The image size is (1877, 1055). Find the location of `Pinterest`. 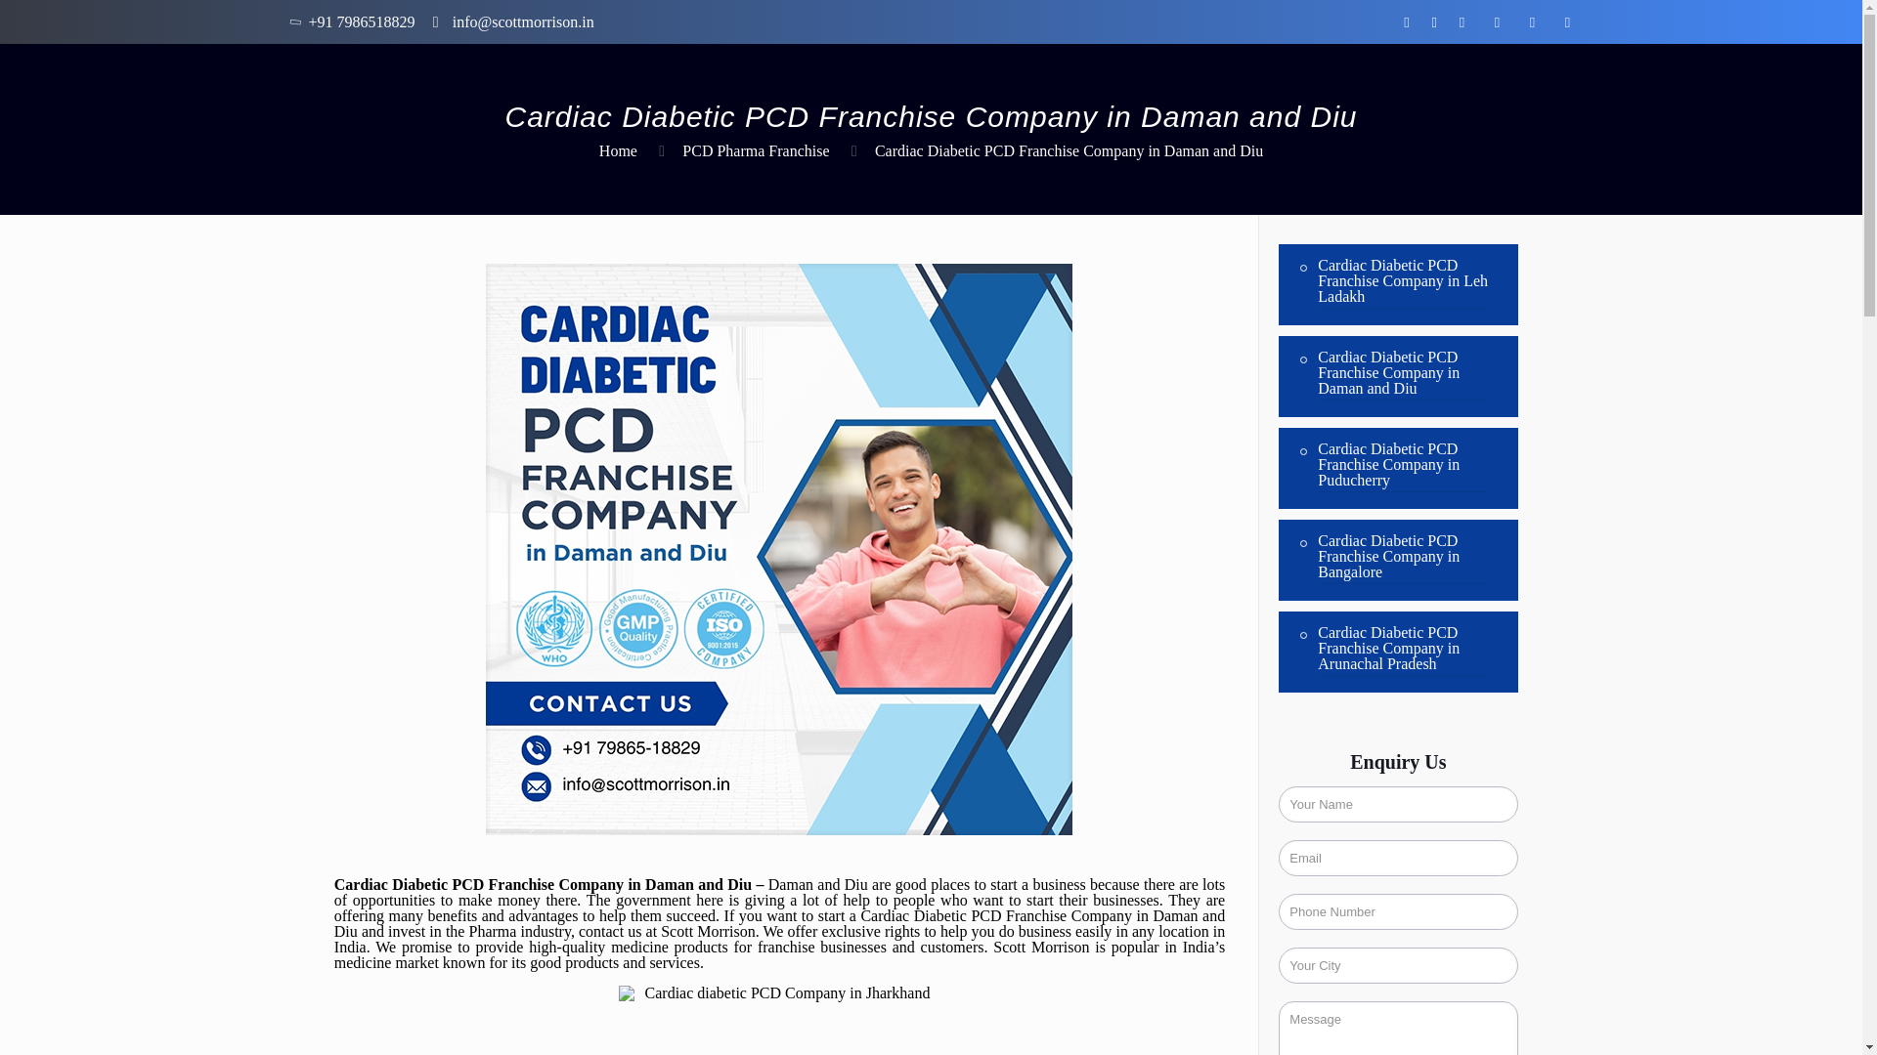

Pinterest is located at coordinates (1496, 22).